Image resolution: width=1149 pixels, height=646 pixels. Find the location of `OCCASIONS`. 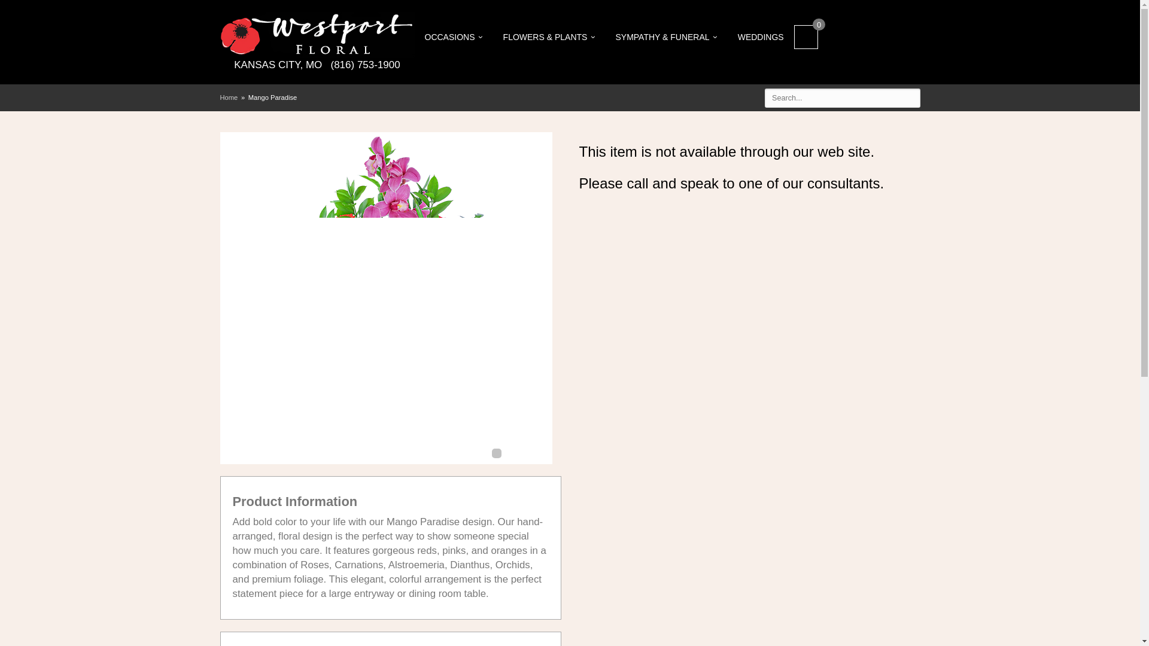

OCCASIONS is located at coordinates (453, 37).